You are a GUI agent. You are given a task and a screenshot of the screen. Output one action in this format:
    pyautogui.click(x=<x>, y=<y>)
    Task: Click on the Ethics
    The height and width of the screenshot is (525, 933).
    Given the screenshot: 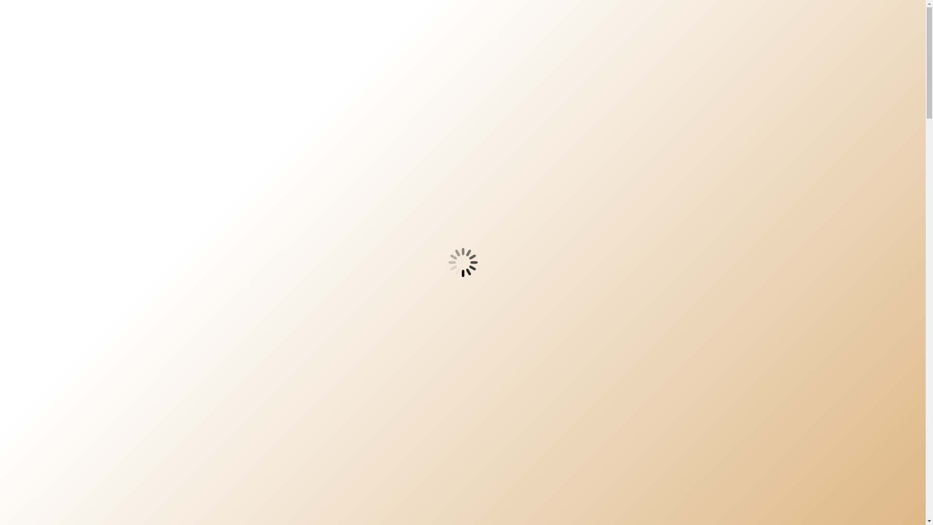 What is the action you would take?
    pyautogui.click(x=330, y=208)
    